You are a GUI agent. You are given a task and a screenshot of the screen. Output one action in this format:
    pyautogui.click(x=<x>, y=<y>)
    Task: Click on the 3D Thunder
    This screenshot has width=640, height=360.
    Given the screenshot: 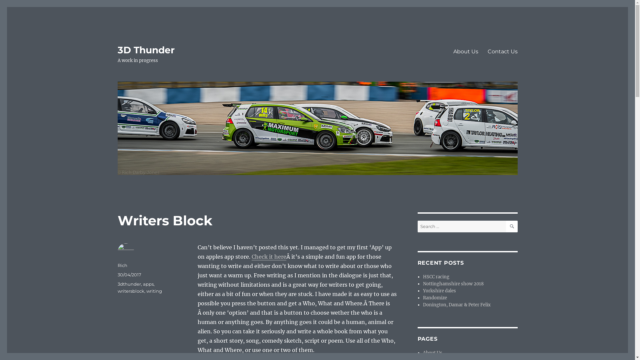 What is the action you would take?
    pyautogui.click(x=146, y=50)
    